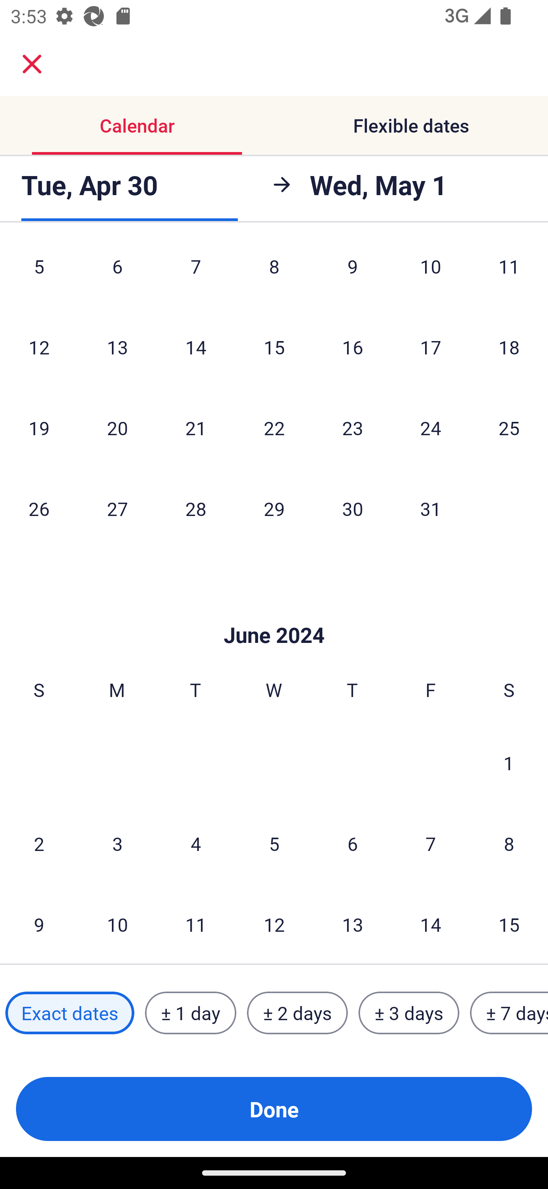 The image size is (548, 1189). What do you see at coordinates (509, 763) in the screenshot?
I see `1 Saturday, June 1, 2024` at bounding box center [509, 763].